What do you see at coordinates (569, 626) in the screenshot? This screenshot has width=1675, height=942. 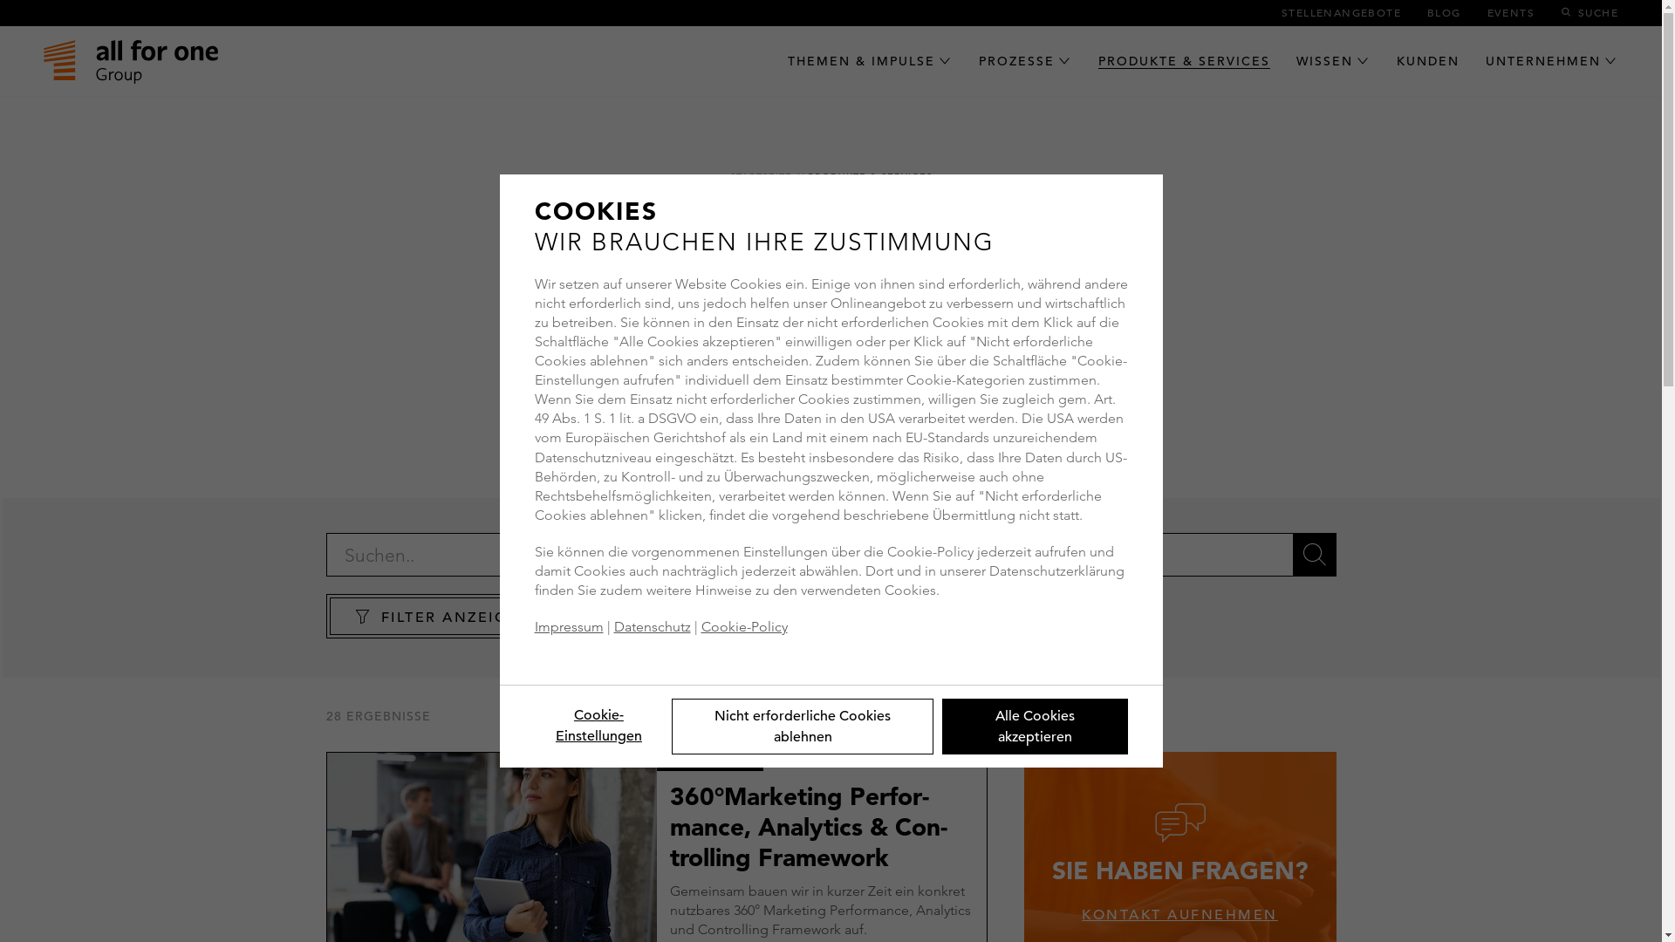 I see `Impressum` at bounding box center [569, 626].